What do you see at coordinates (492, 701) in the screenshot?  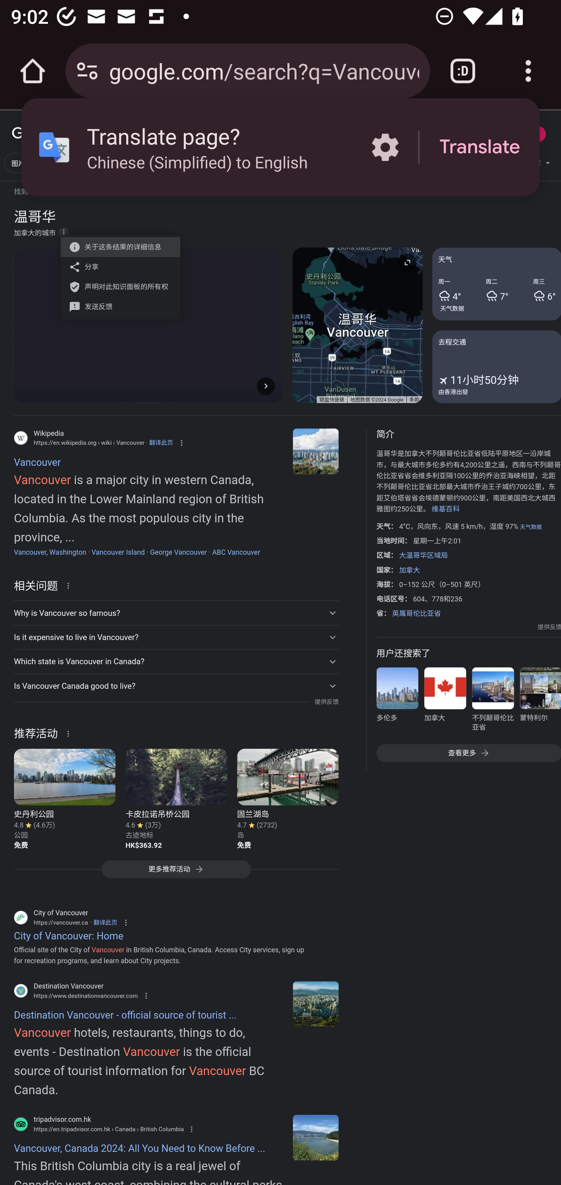 I see `不列颠哥伦比亚省` at bounding box center [492, 701].